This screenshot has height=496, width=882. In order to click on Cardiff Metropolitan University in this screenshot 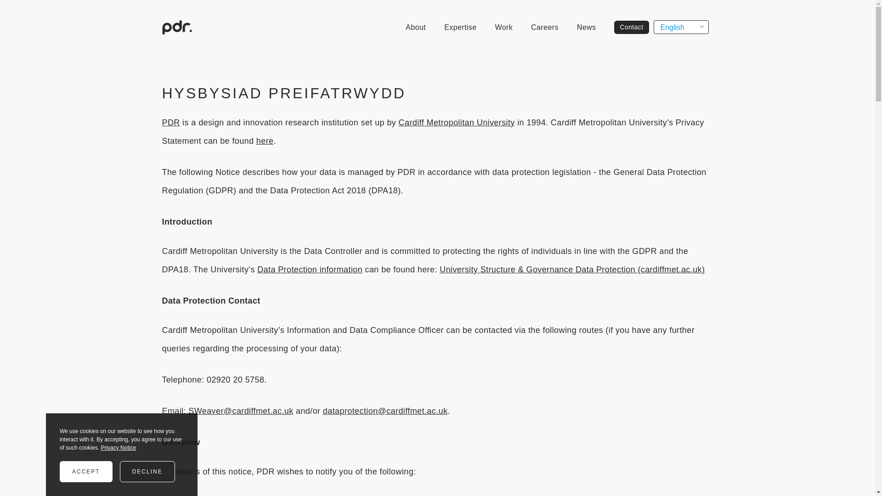, I will do `click(457, 122)`.